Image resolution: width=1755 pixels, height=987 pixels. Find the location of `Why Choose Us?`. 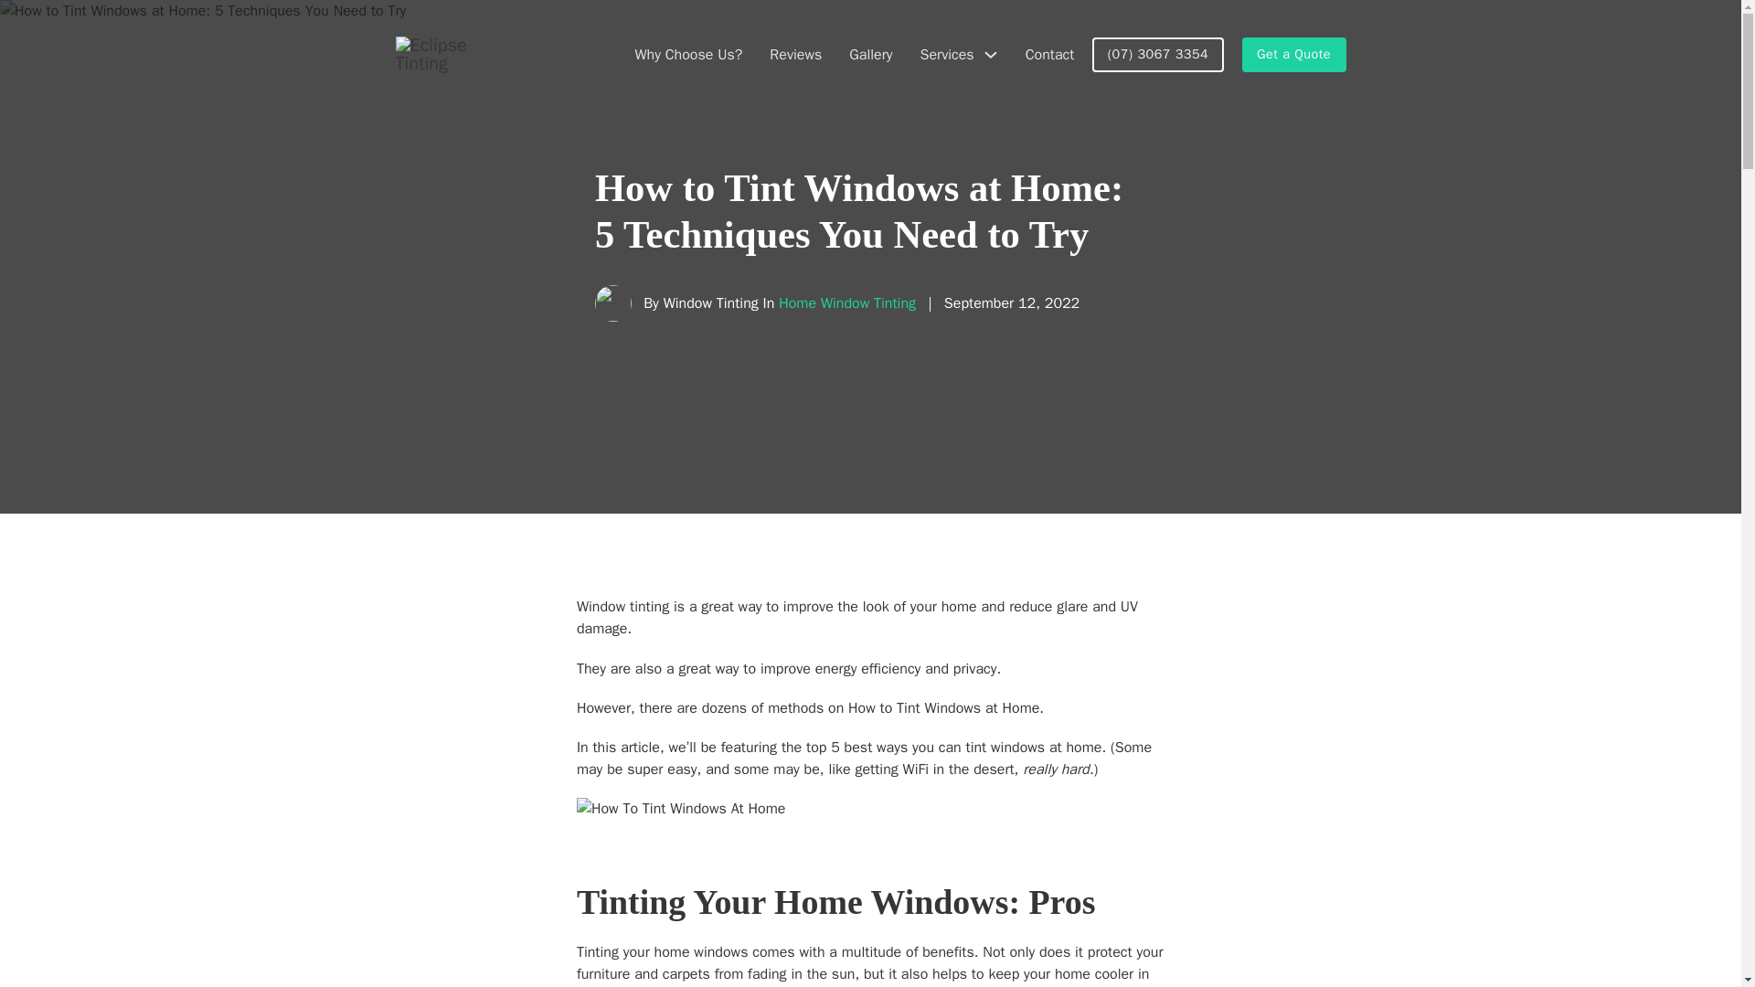

Why Choose Us? is located at coordinates (687, 55).